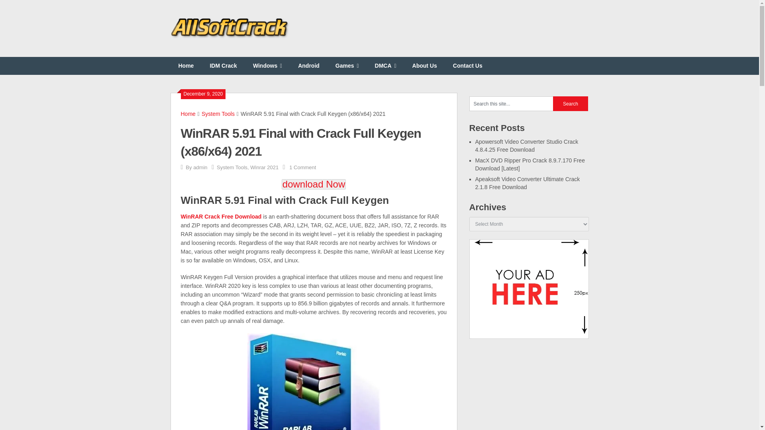 This screenshot has height=430, width=765. What do you see at coordinates (308, 65) in the screenshot?
I see `Android` at bounding box center [308, 65].